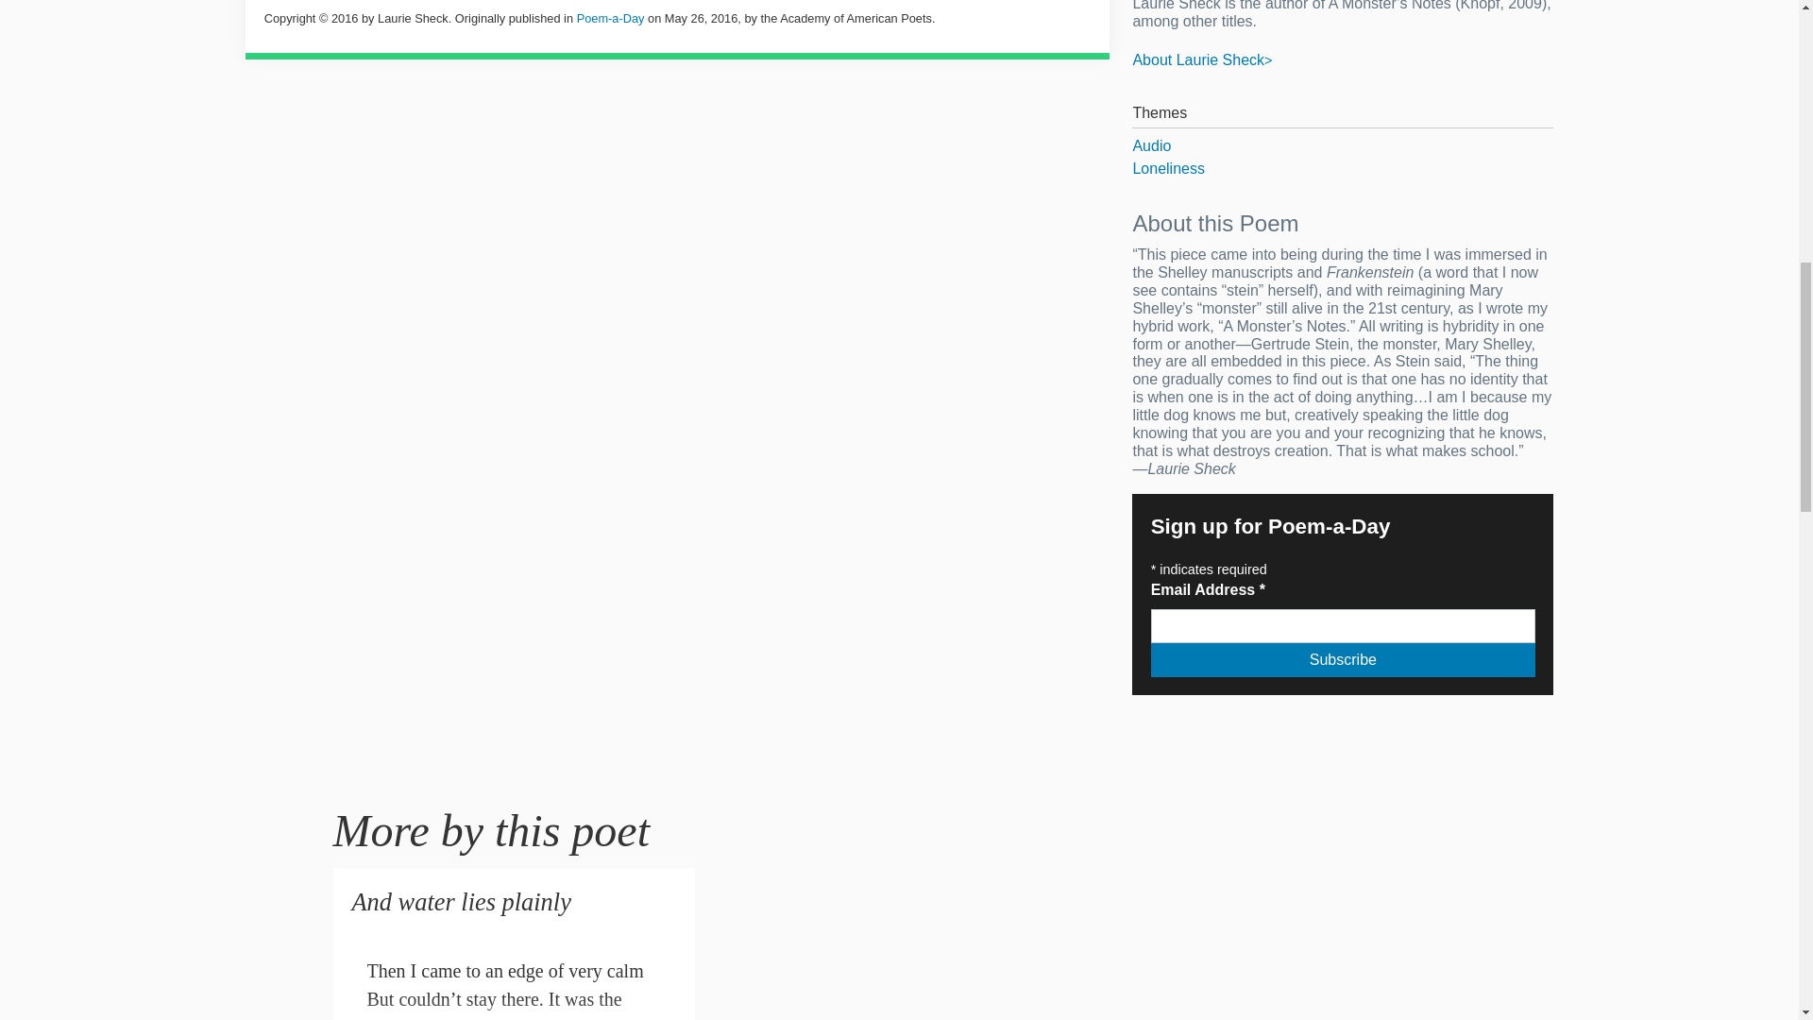 The height and width of the screenshot is (1020, 1813). What do you see at coordinates (1343, 660) in the screenshot?
I see `Subscribe` at bounding box center [1343, 660].